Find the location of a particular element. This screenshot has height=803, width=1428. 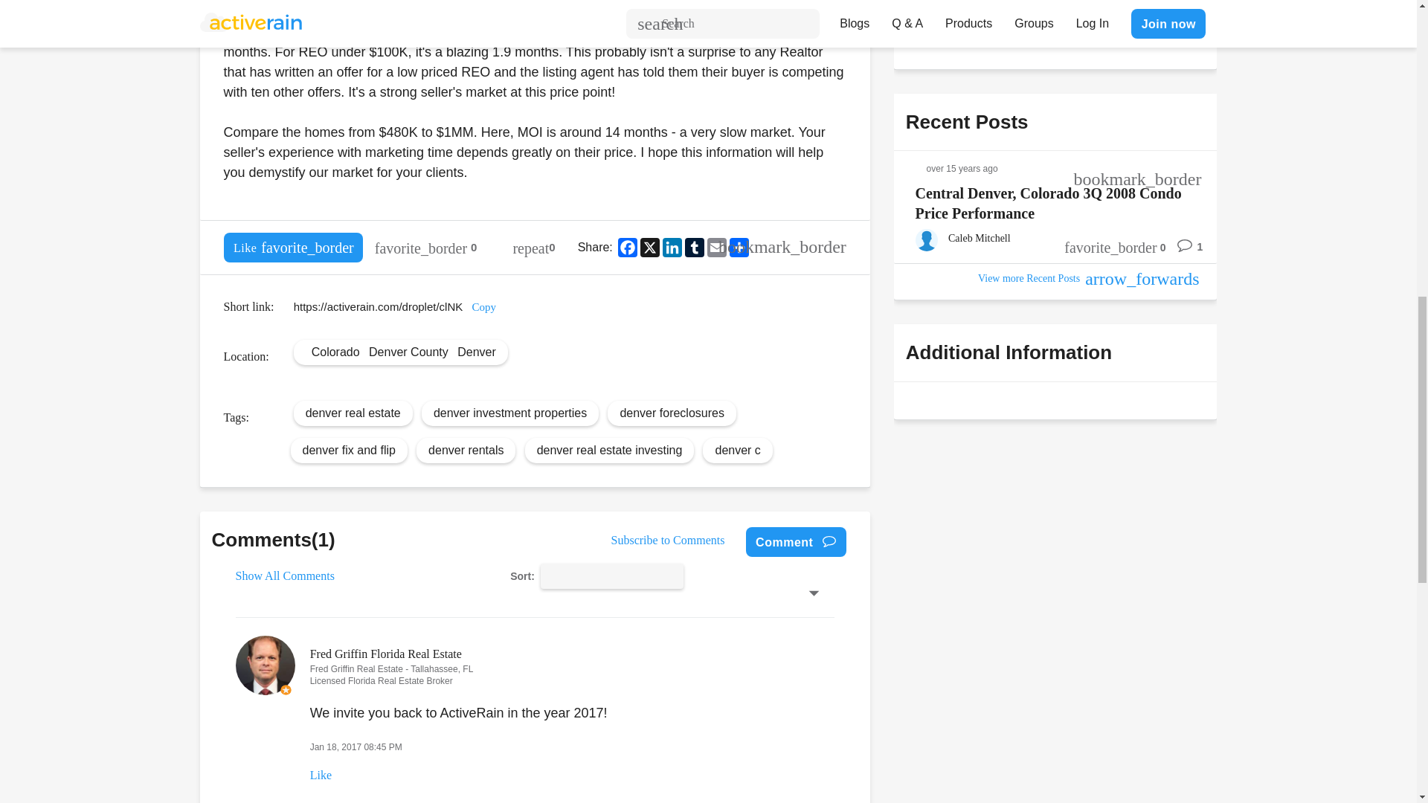

Send Message is located at coordinates (959, 30).